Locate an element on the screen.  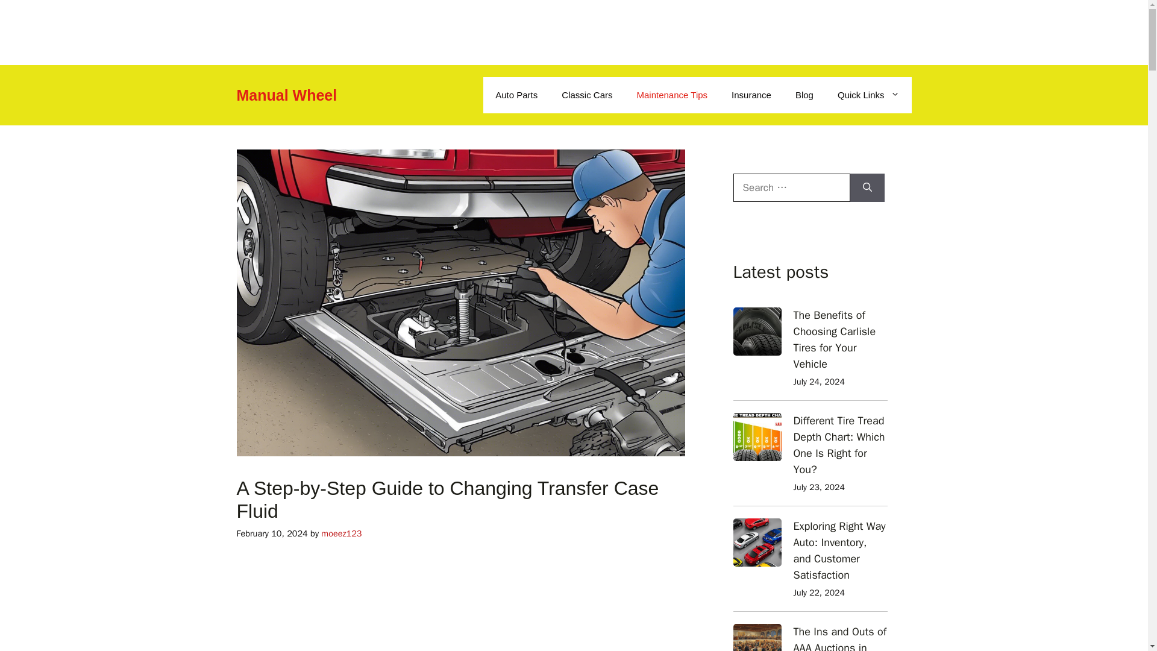
Maintenance Tips is located at coordinates (672, 95).